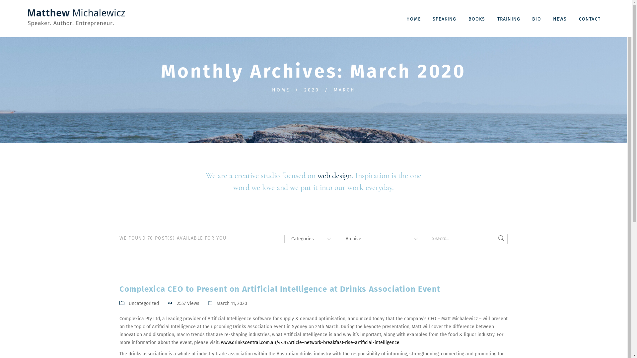 Image resolution: width=637 pixels, height=358 pixels. What do you see at coordinates (232, 304) in the screenshot?
I see `March 11, 2020` at bounding box center [232, 304].